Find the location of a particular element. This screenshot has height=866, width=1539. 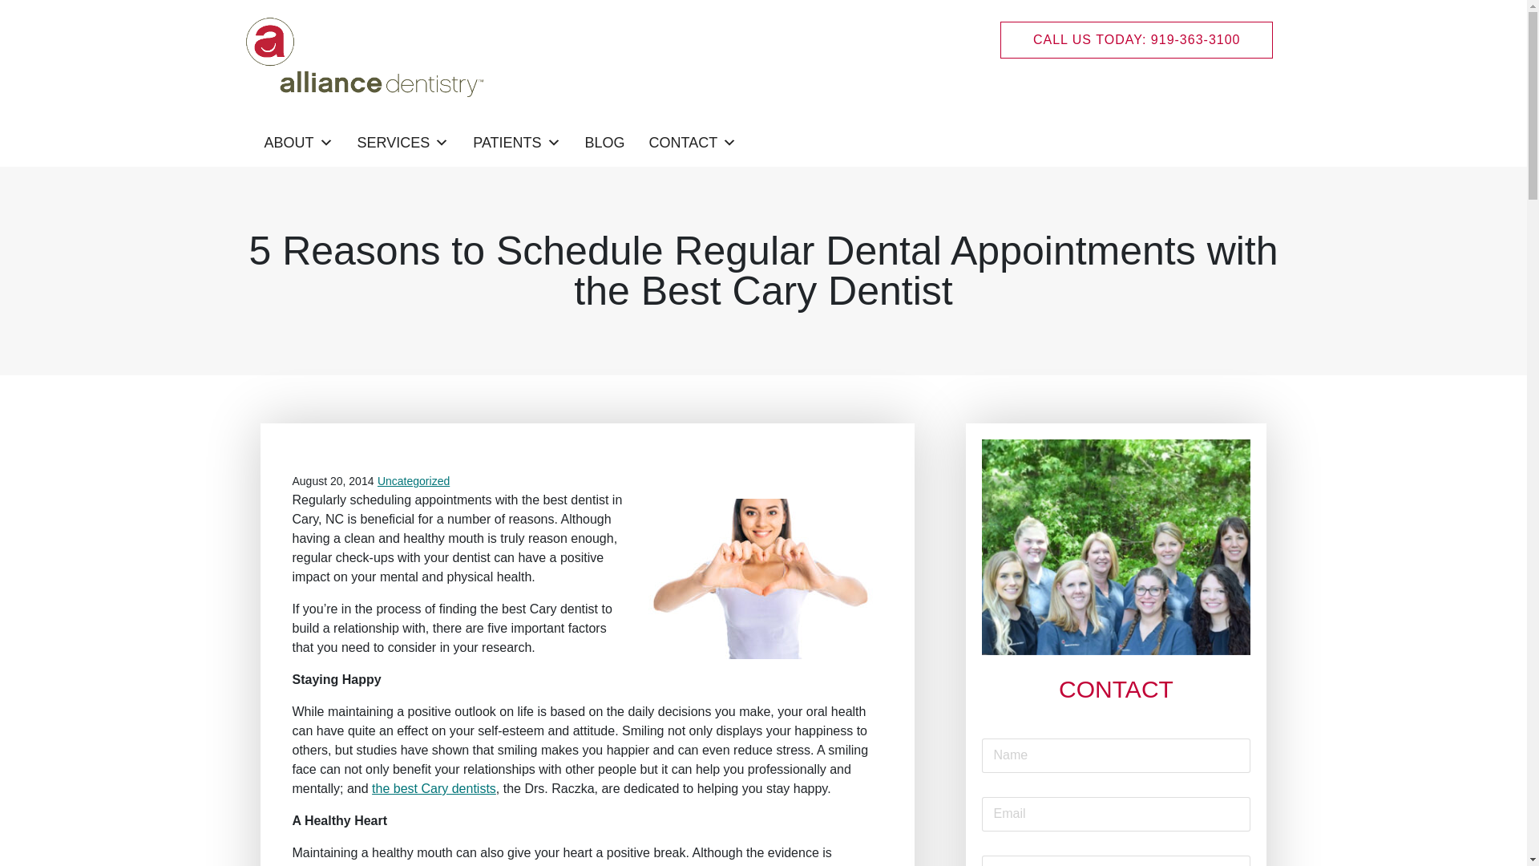

the best Cary dentists is located at coordinates (434, 789).